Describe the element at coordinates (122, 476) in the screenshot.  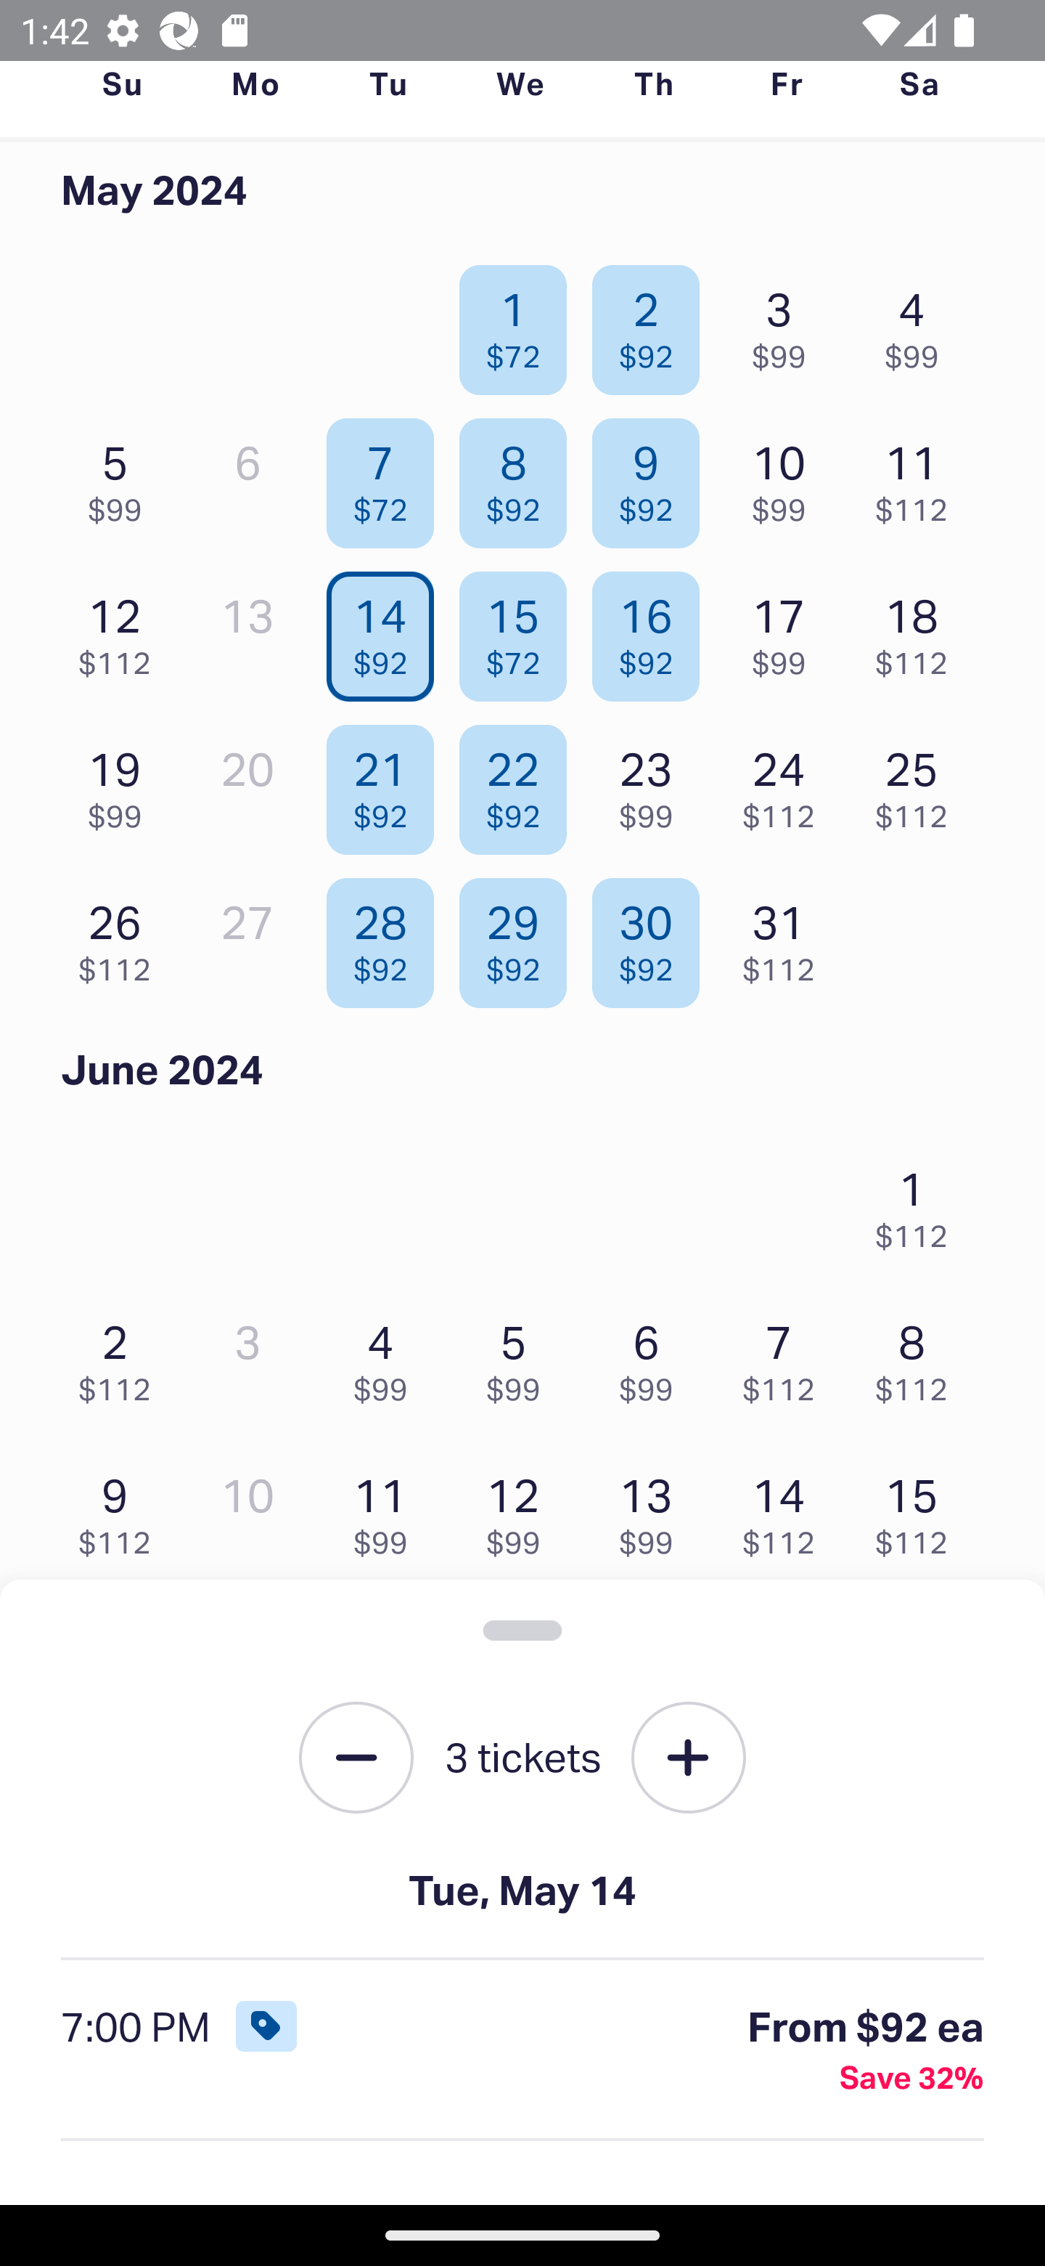
I see `5 $99` at that location.